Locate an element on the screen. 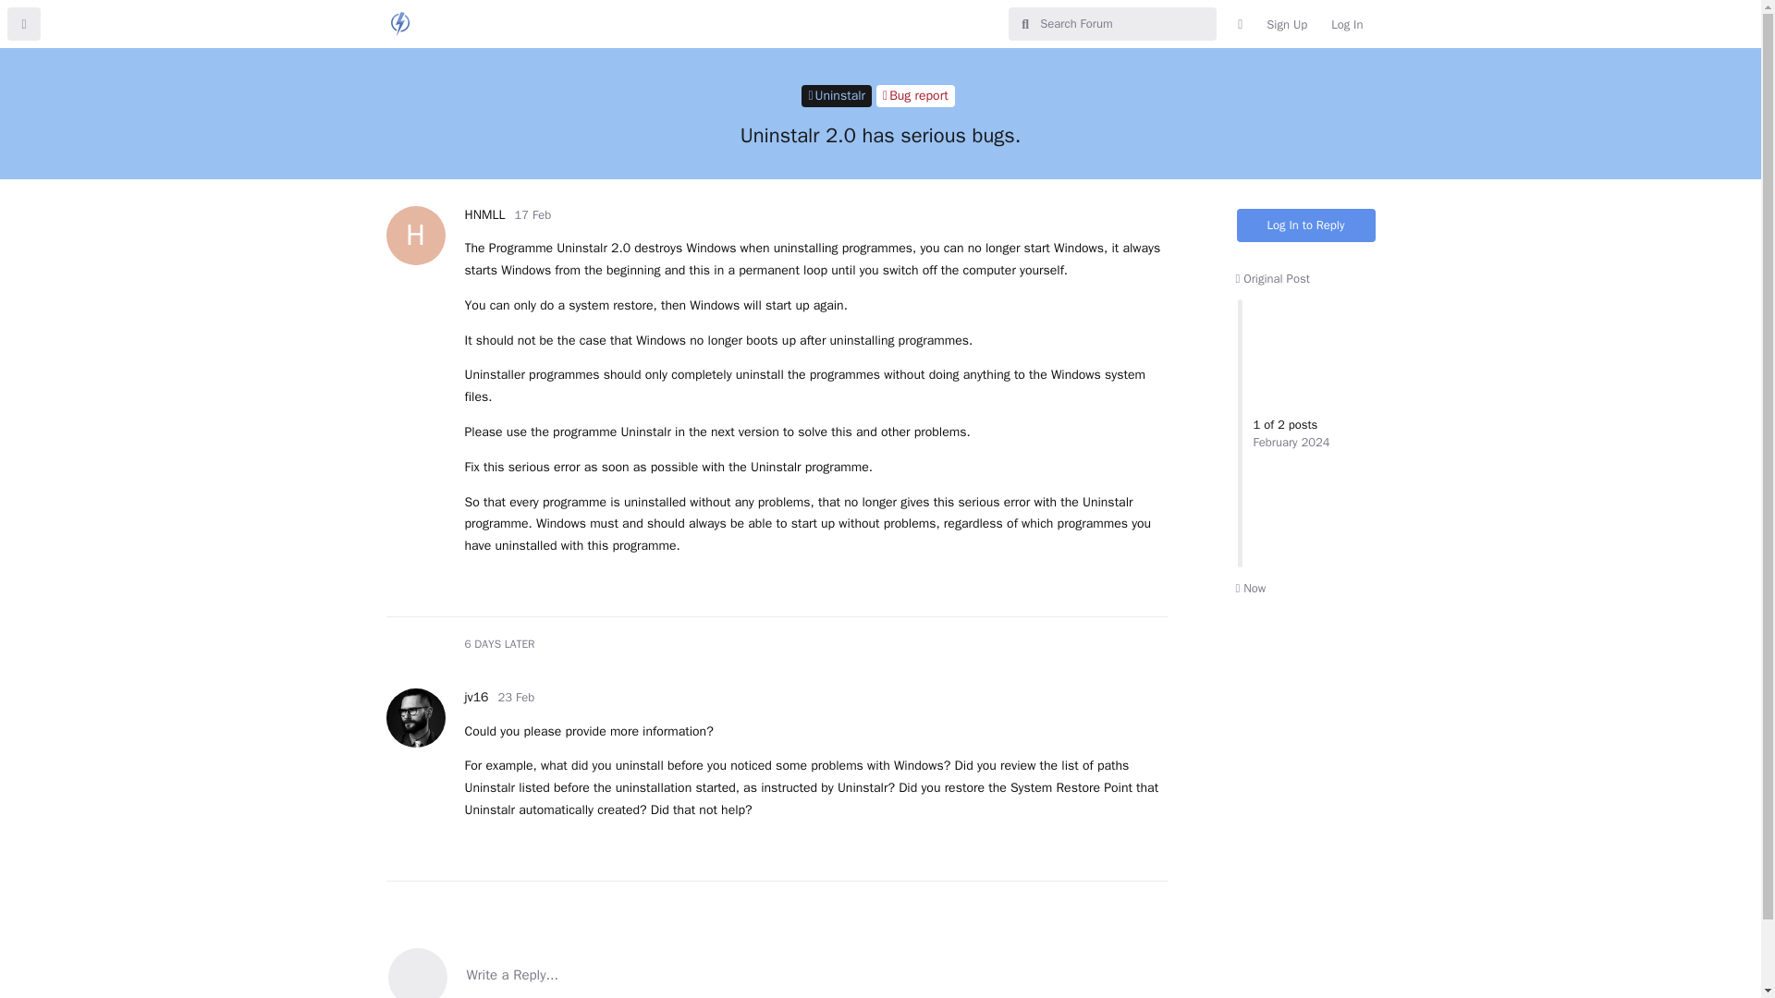  jv16 is located at coordinates (532, 214).